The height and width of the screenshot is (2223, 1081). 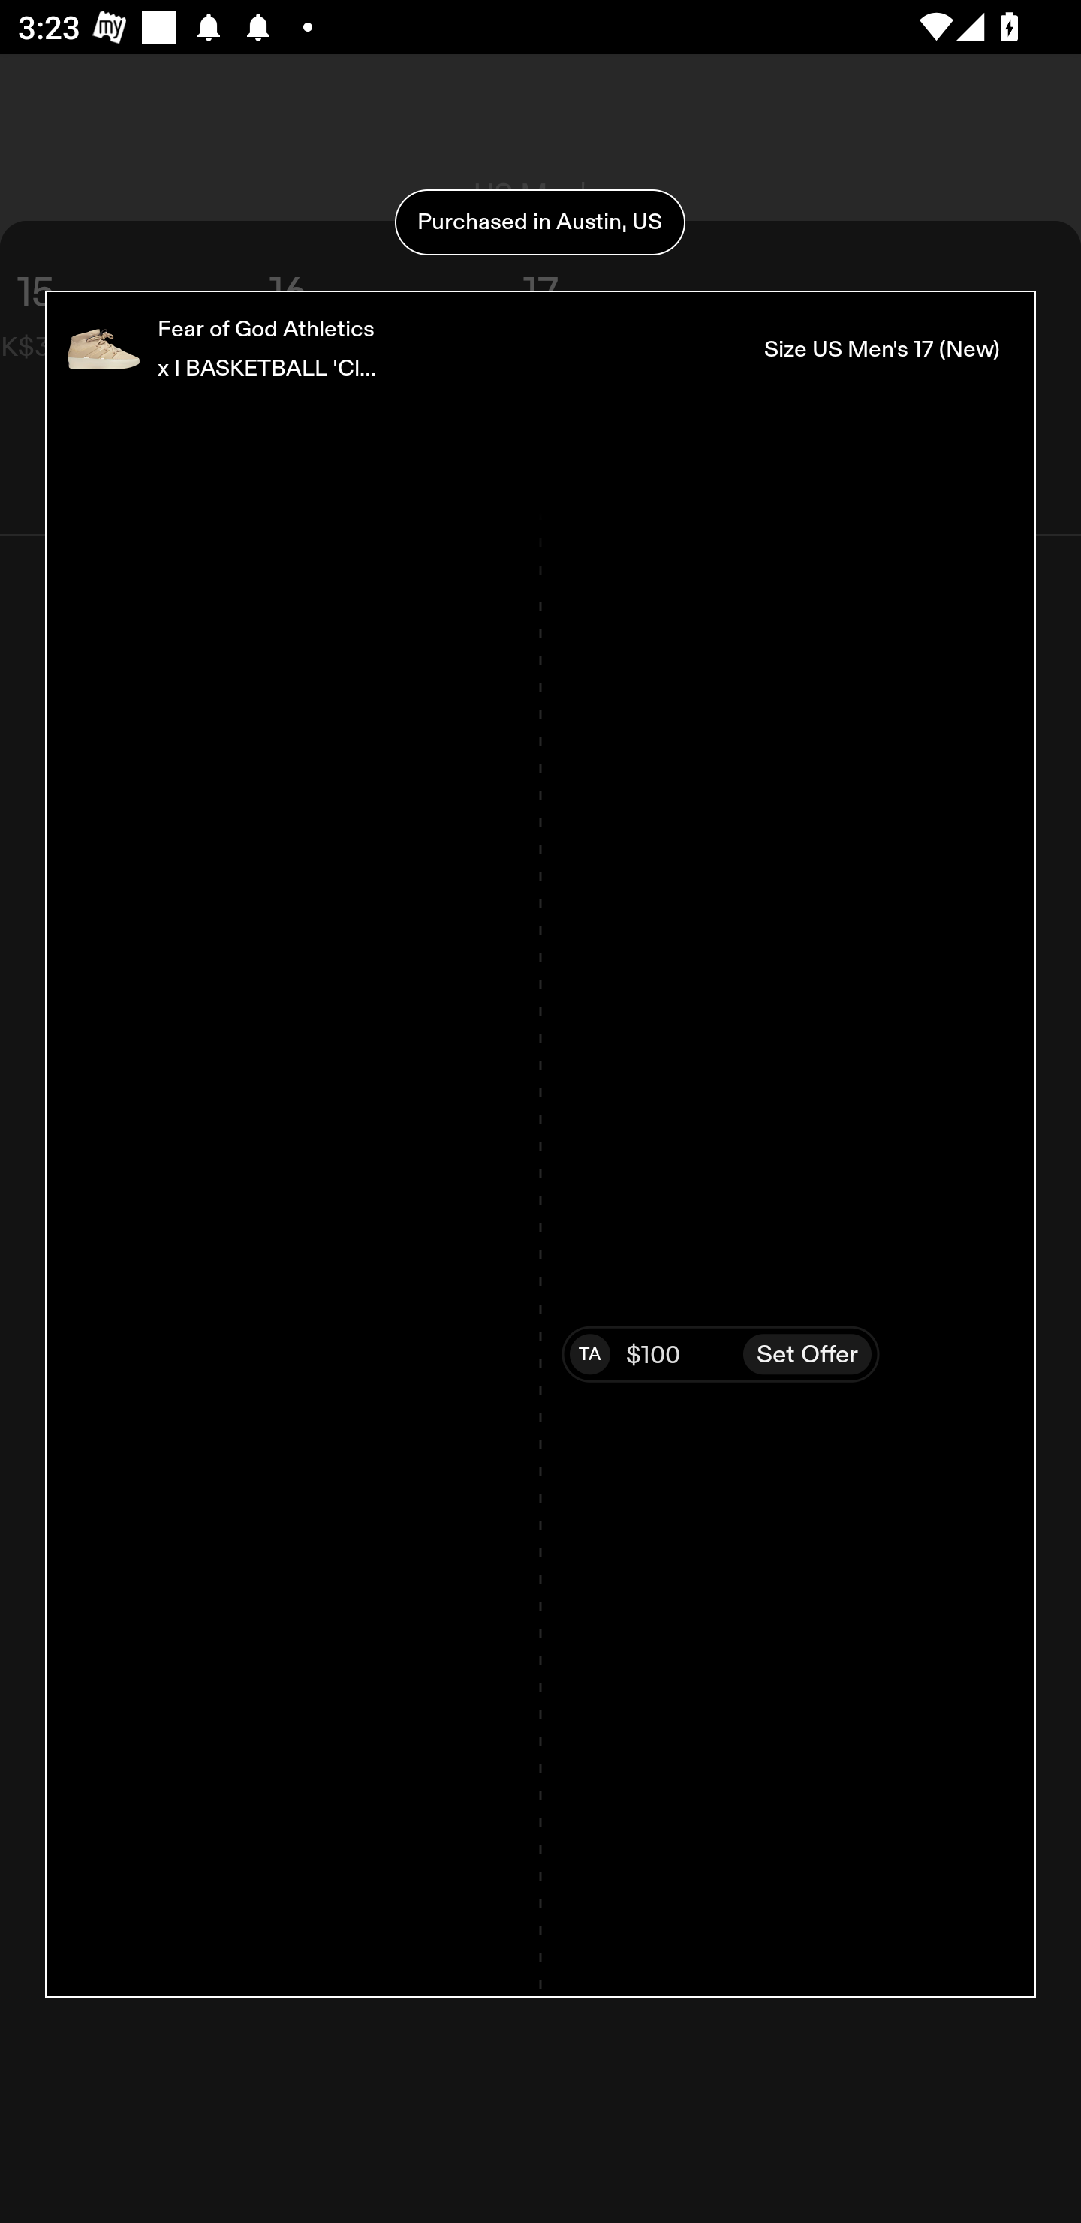 I want to click on Purchased in Austin, US, so click(x=540, y=222).